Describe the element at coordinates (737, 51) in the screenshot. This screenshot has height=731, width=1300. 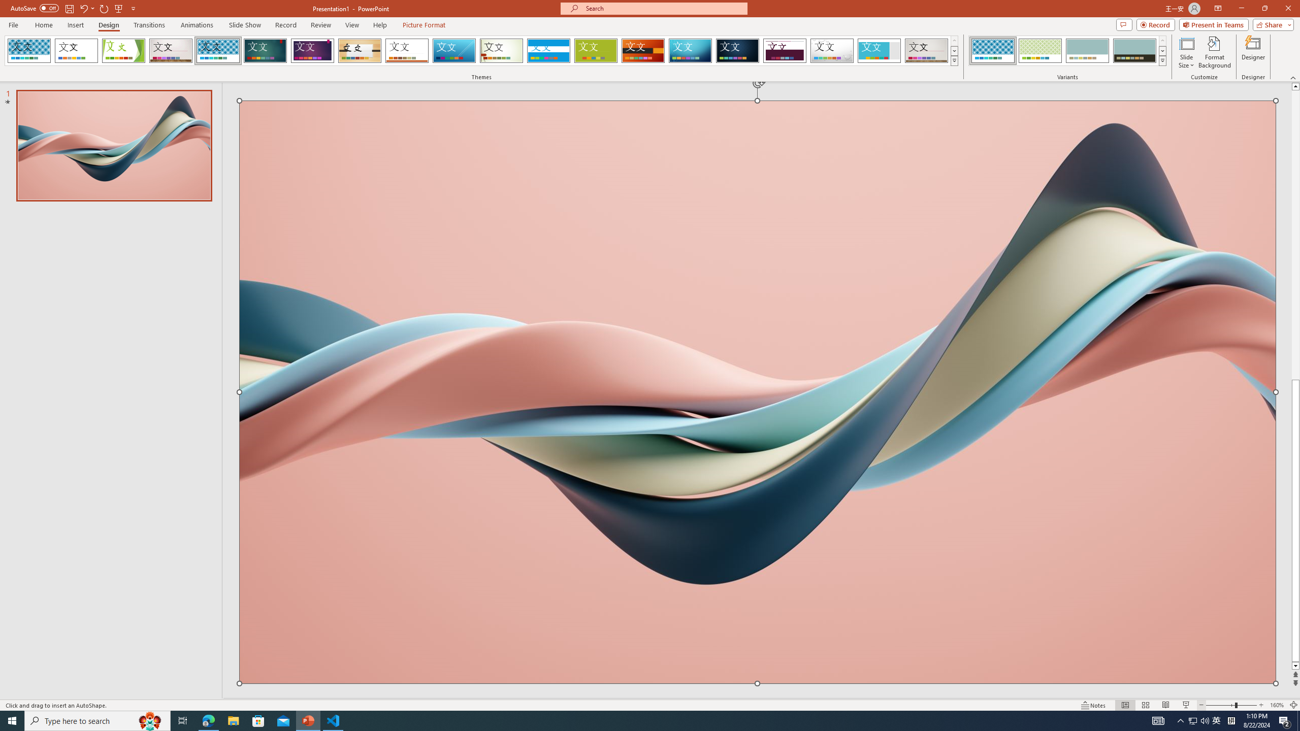
I see `Damask` at that location.